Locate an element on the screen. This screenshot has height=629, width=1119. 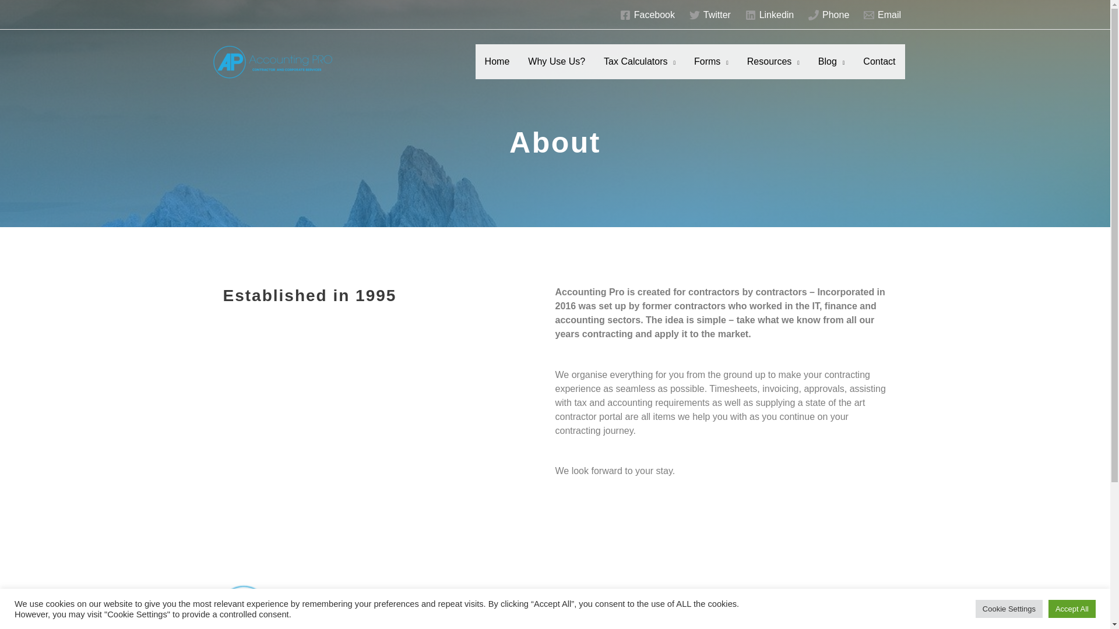
Linkedin is located at coordinates (769, 15).